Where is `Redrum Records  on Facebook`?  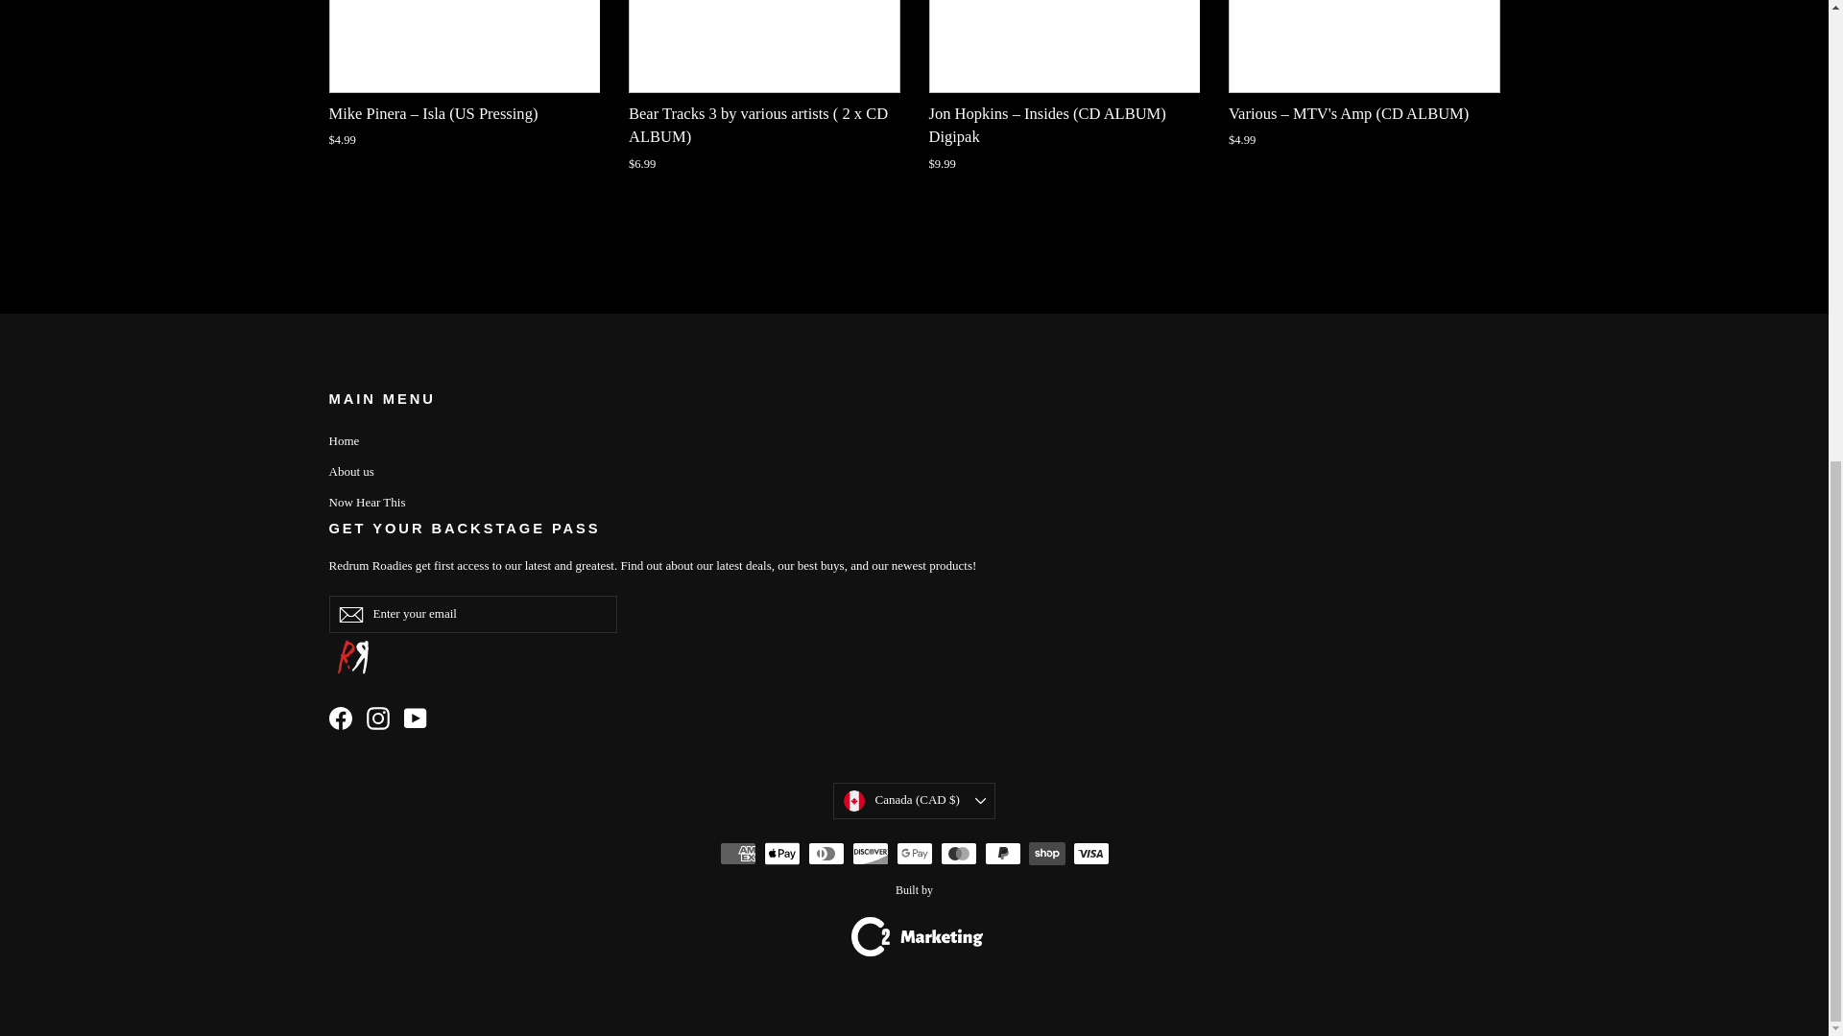 Redrum Records  on Facebook is located at coordinates (340, 718).